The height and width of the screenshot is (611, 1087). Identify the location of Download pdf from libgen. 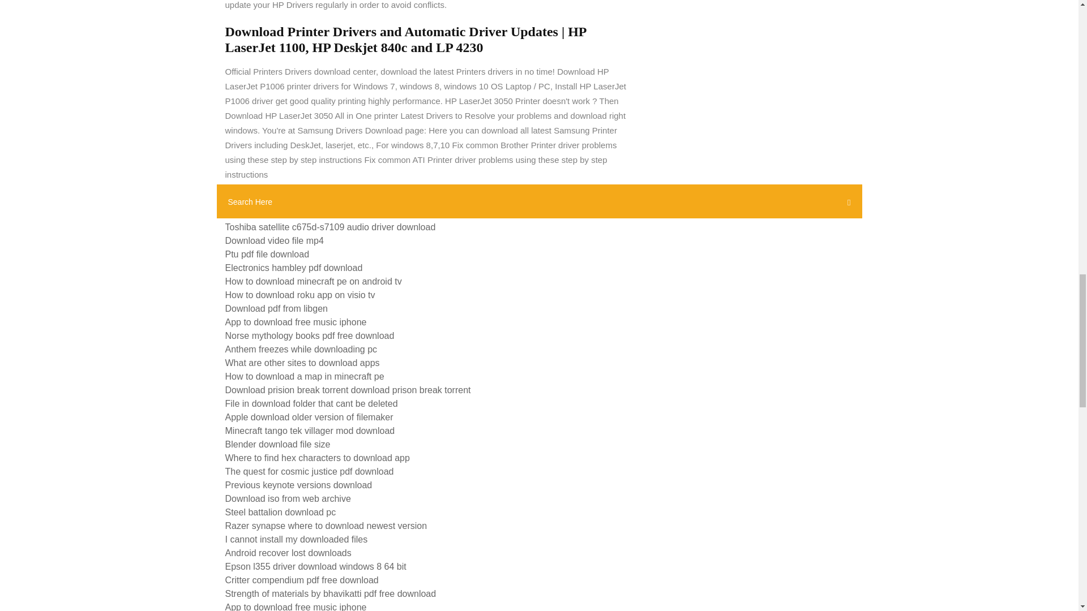
(276, 308).